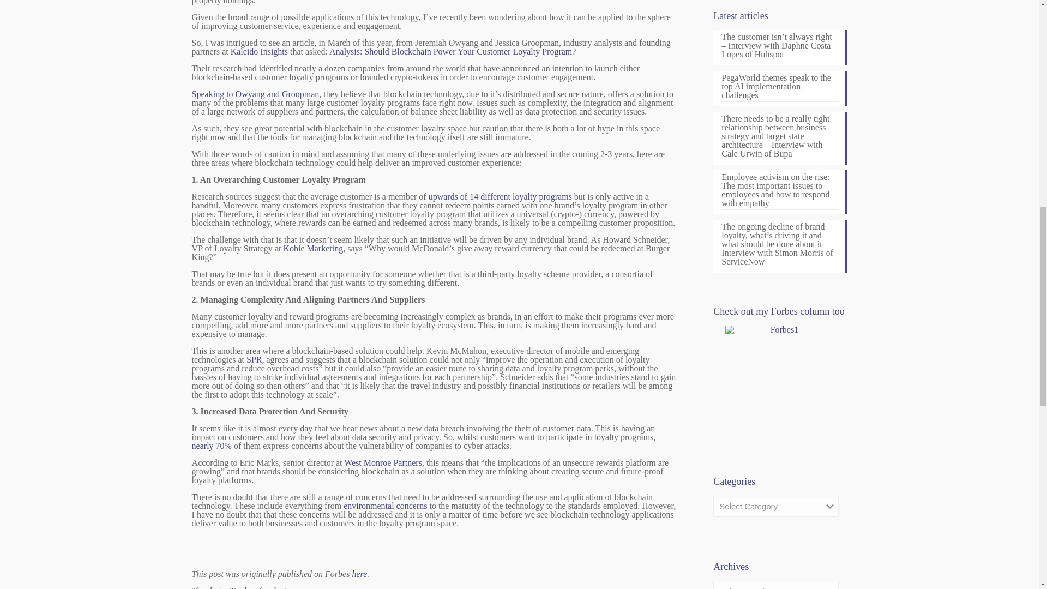 This screenshot has width=1047, height=589. Describe the element at coordinates (242, 587) in the screenshot. I see `Pixabay` at that location.